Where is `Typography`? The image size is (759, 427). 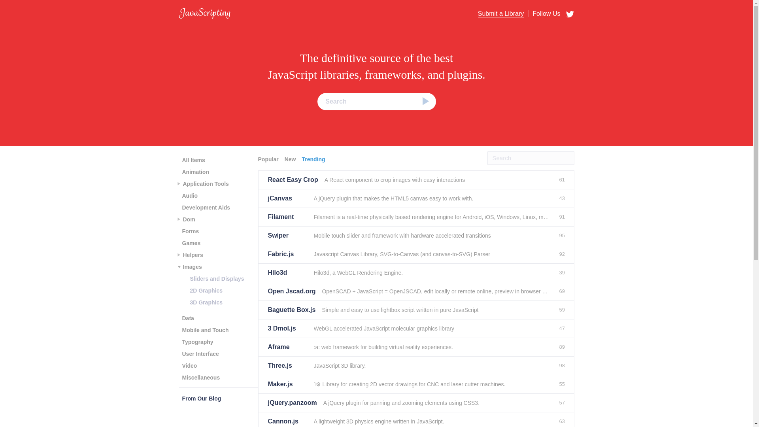
Typography is located at coordinates (197, 342).